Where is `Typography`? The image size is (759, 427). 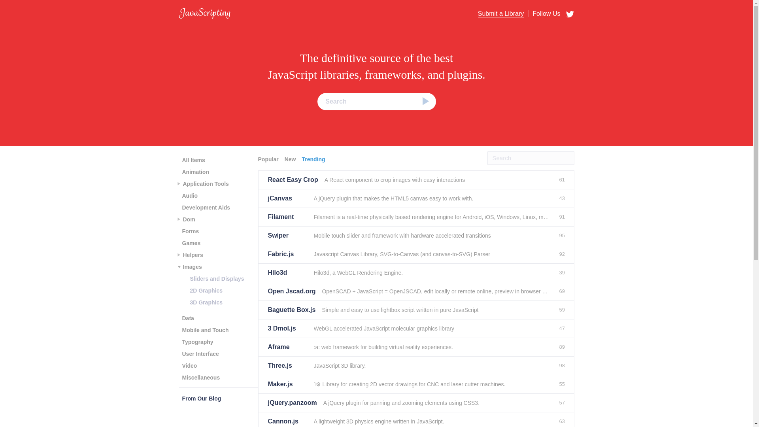
Typography is located at coordinates (197, 342).